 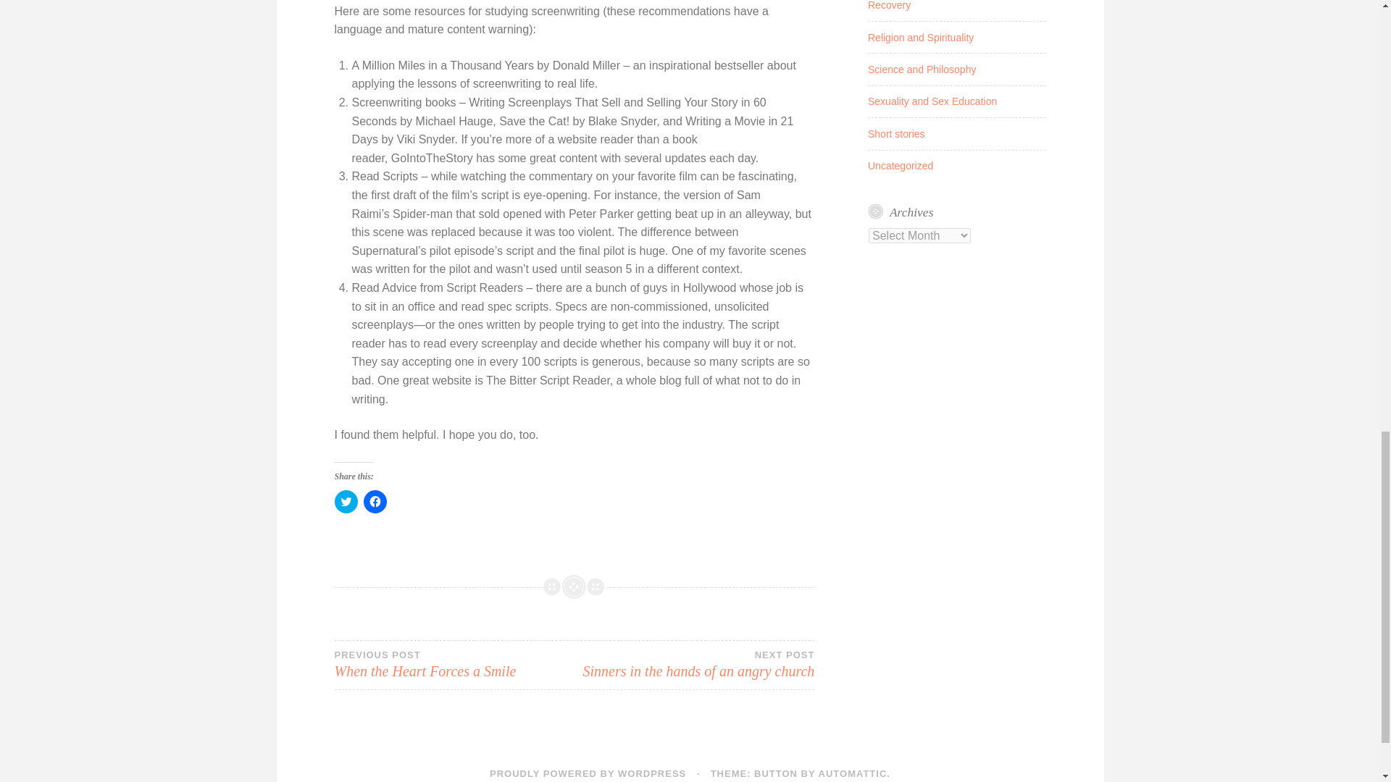 What do you see at coordinates (375, 501) in the screenshot?
I see `PROUDLY POWERED BY WORDPRESS` at bounding box center [375, 501].